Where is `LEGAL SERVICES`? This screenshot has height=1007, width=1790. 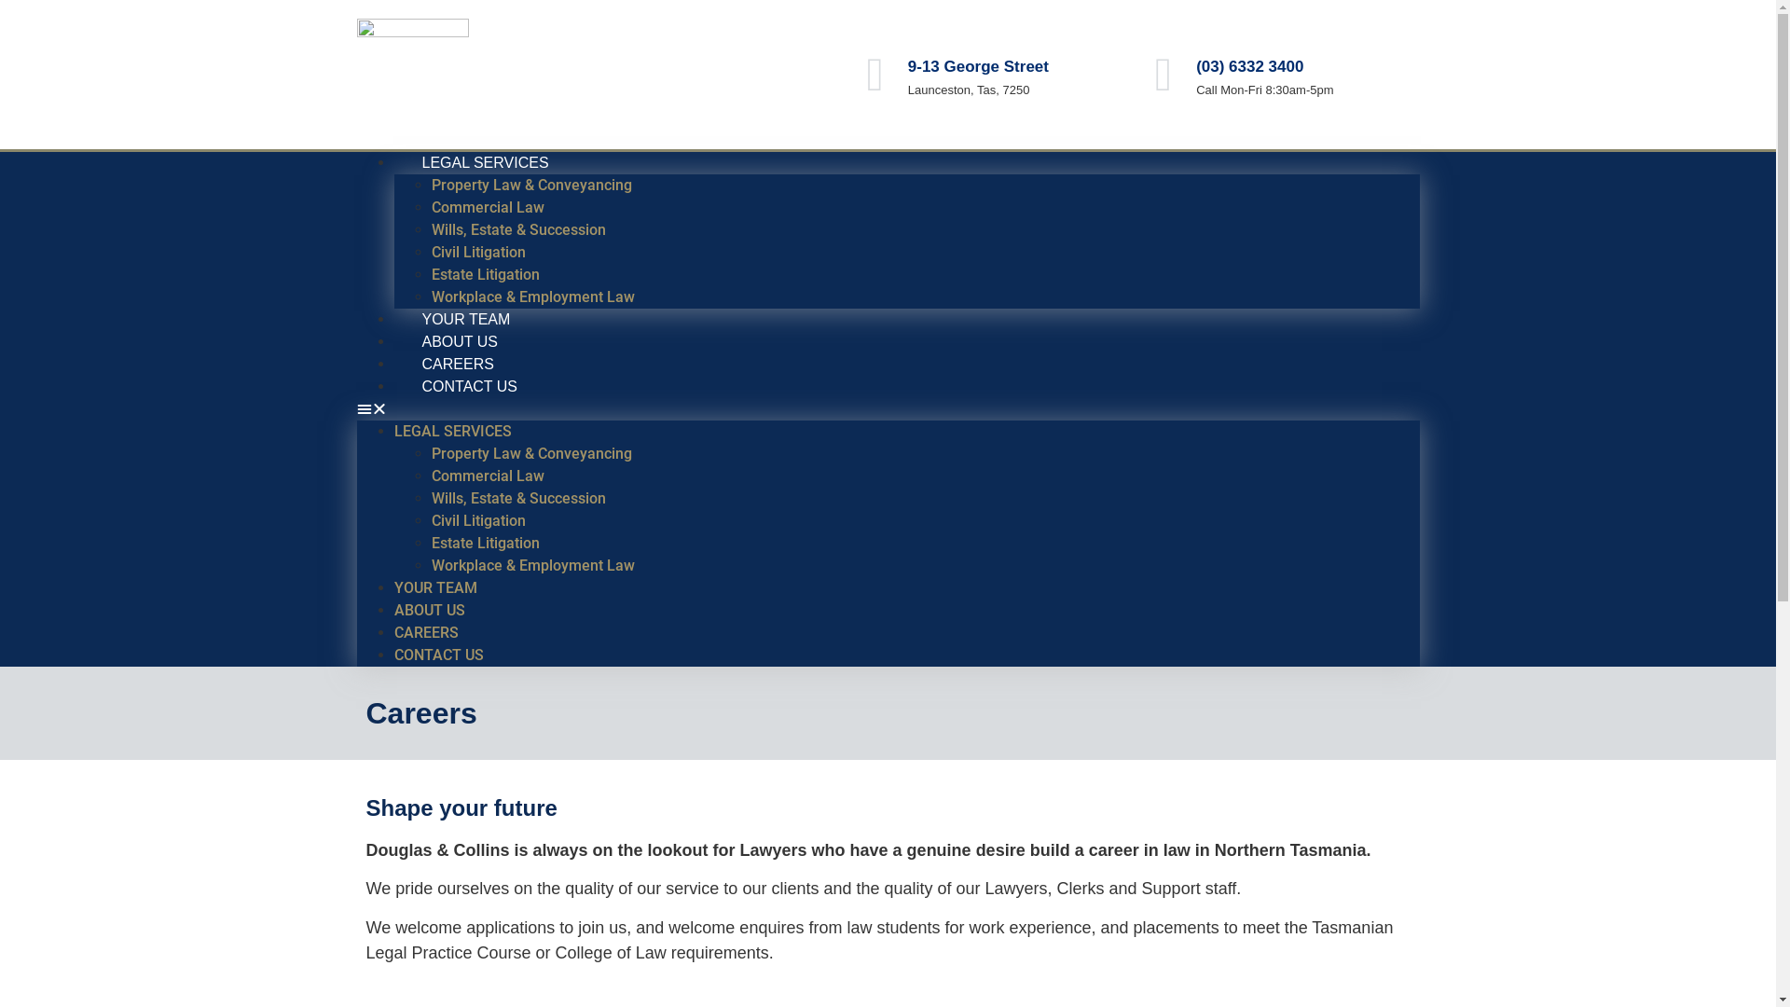
LEGAL SERVICES is located at coordinates (485, 162).